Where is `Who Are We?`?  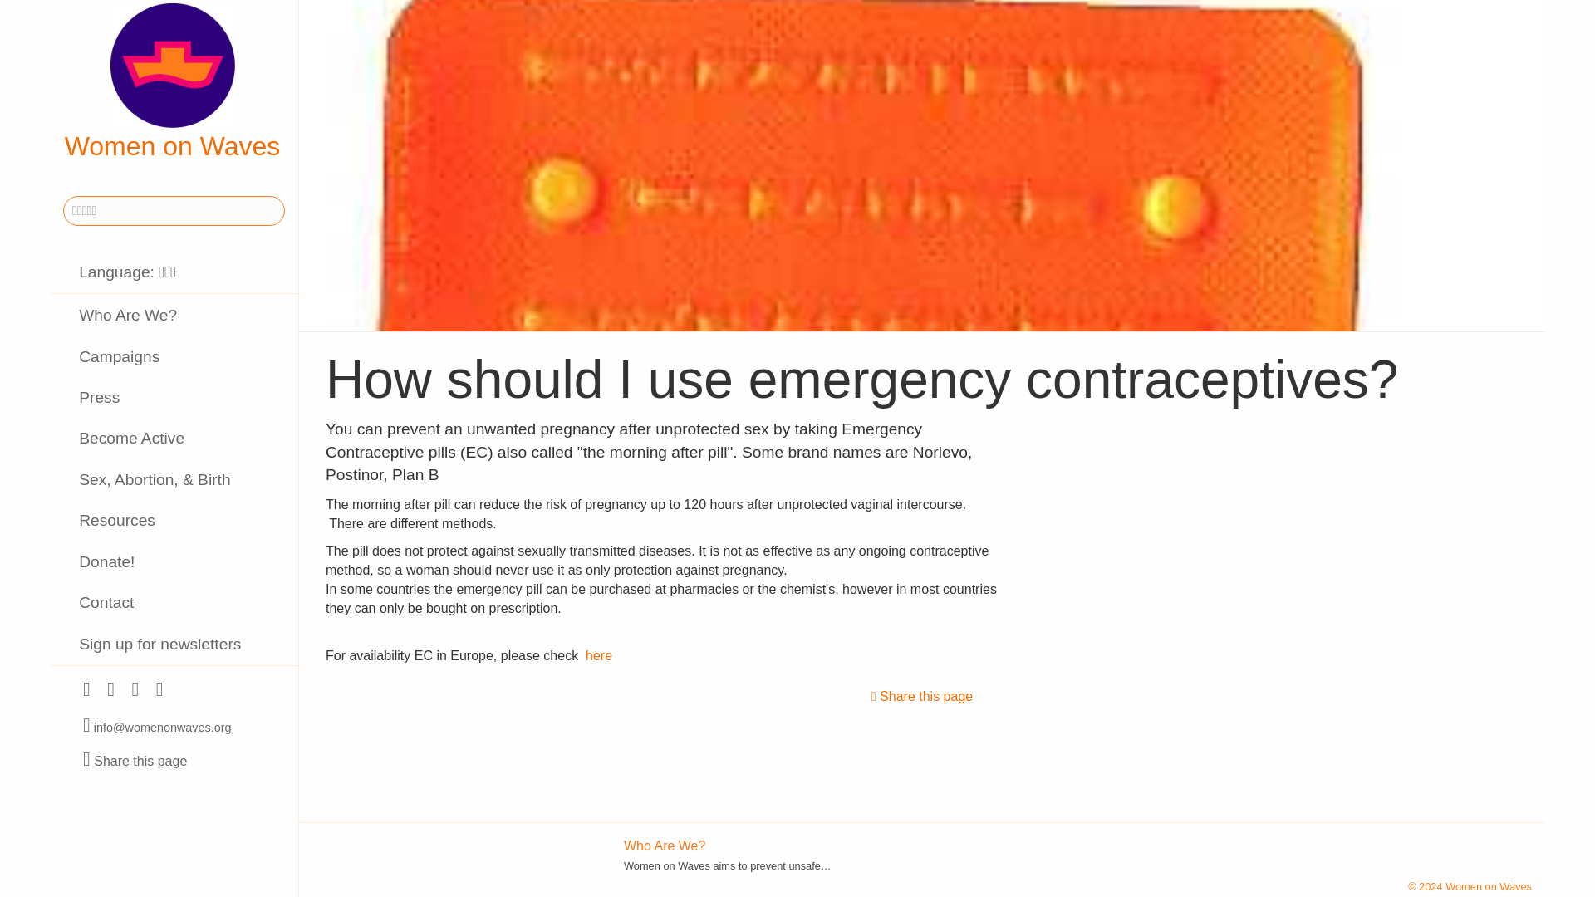 Who Are We? is located at coordinates (174, 315).